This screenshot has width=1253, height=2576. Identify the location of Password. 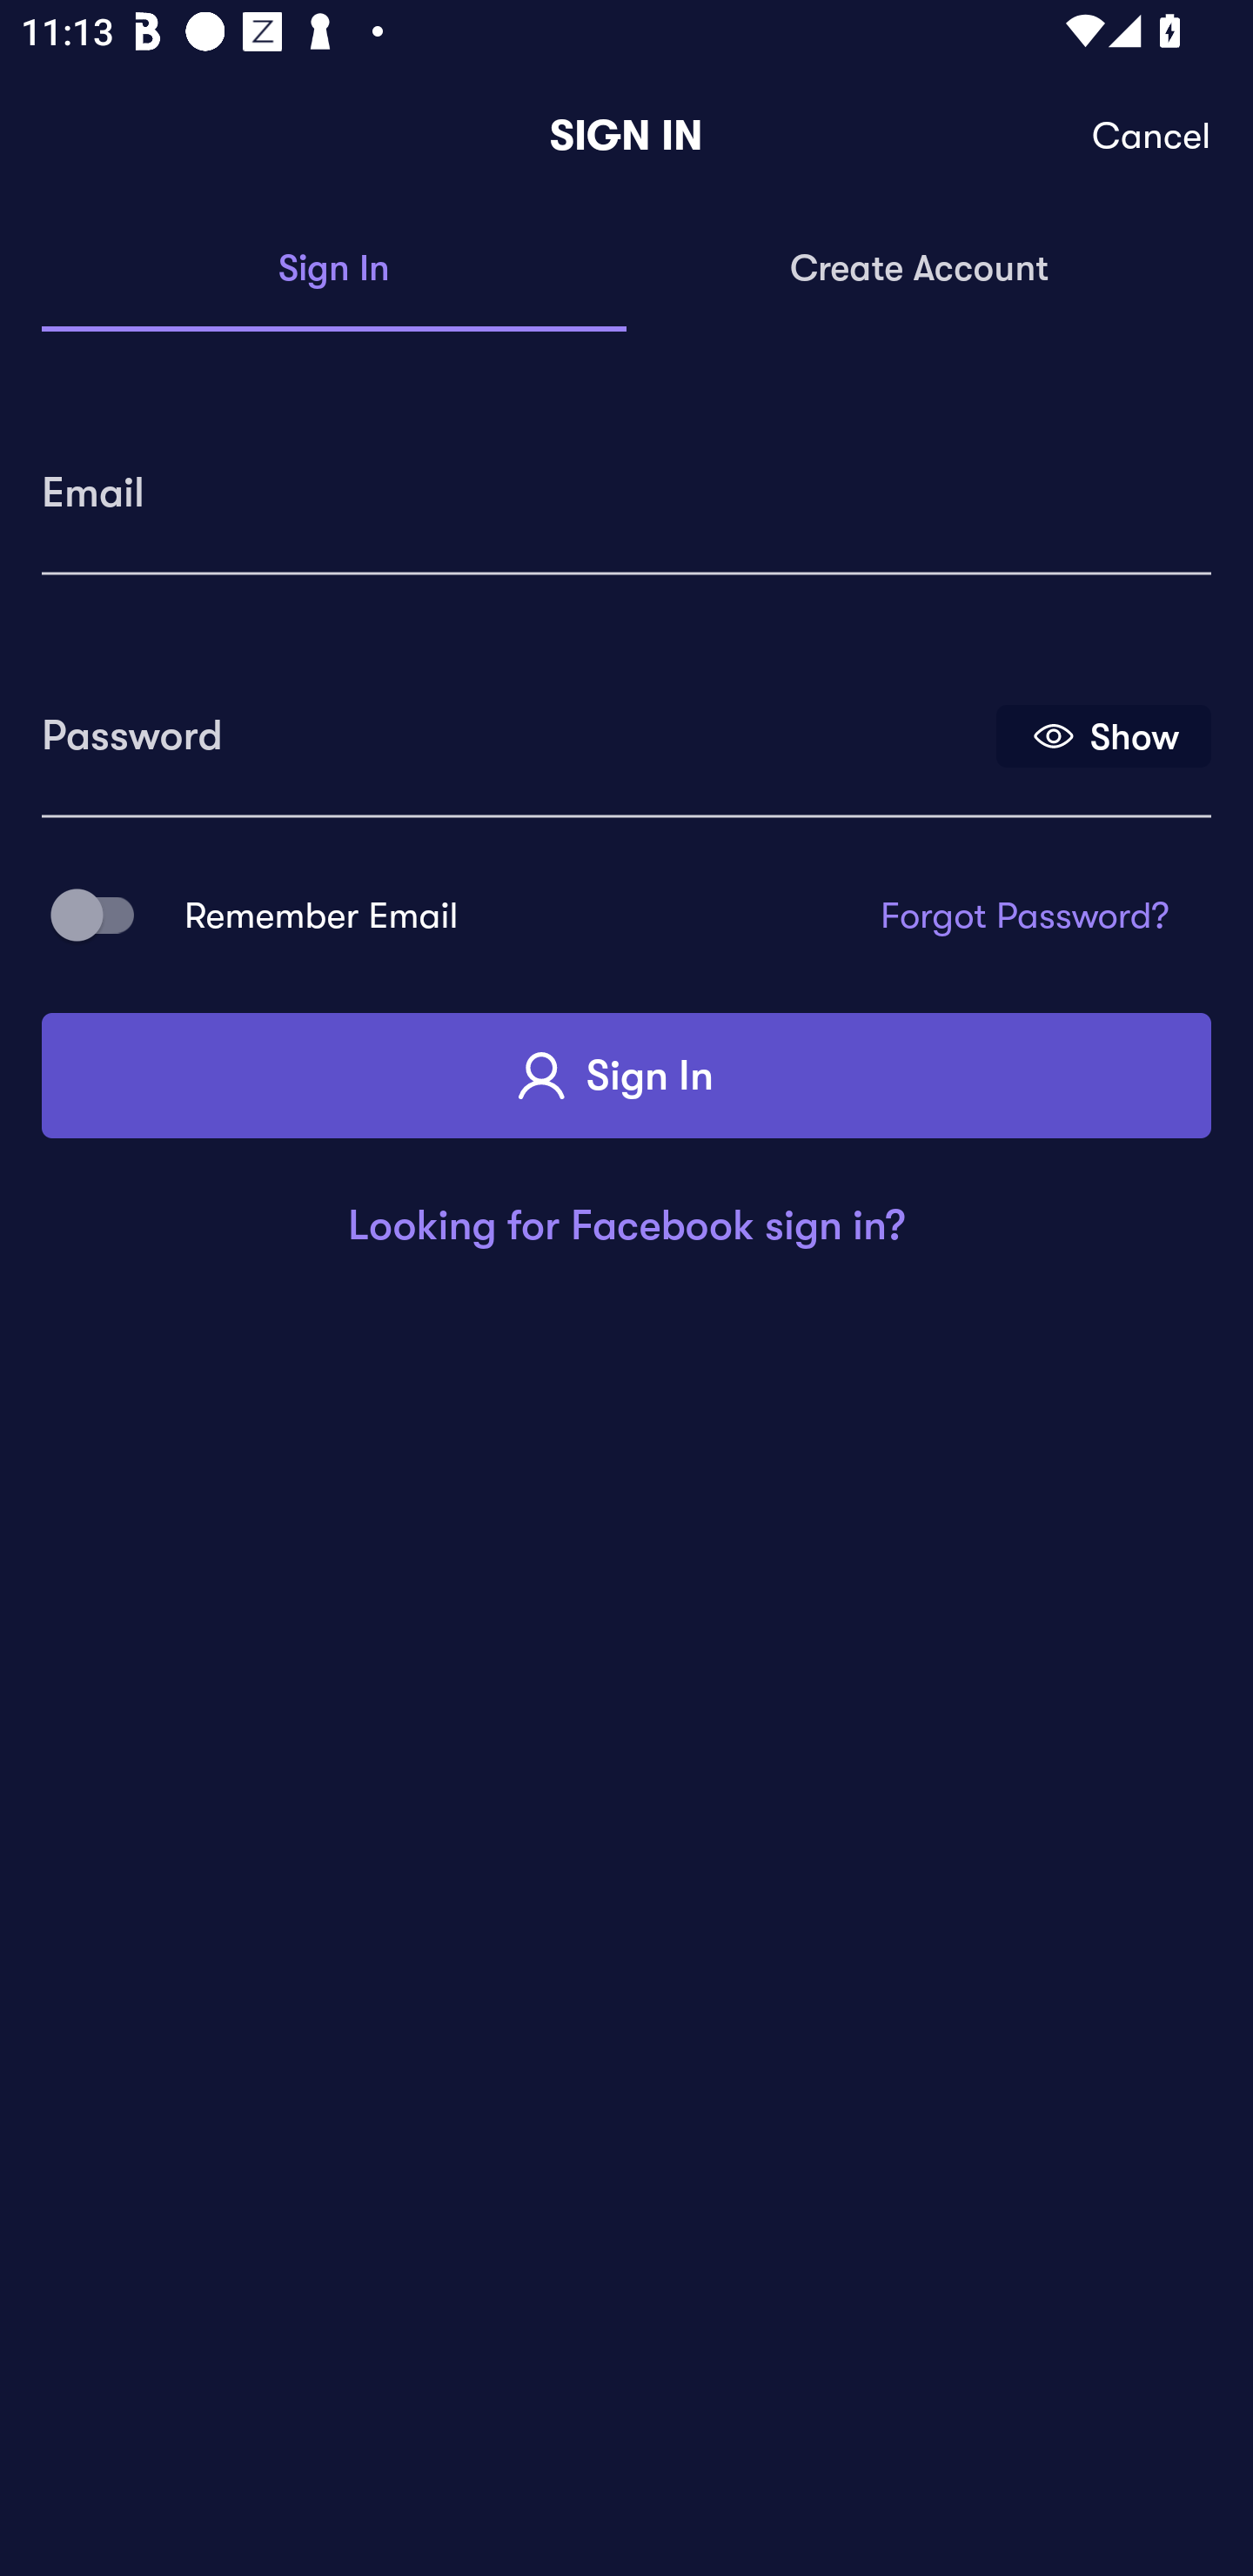
(516, 725).